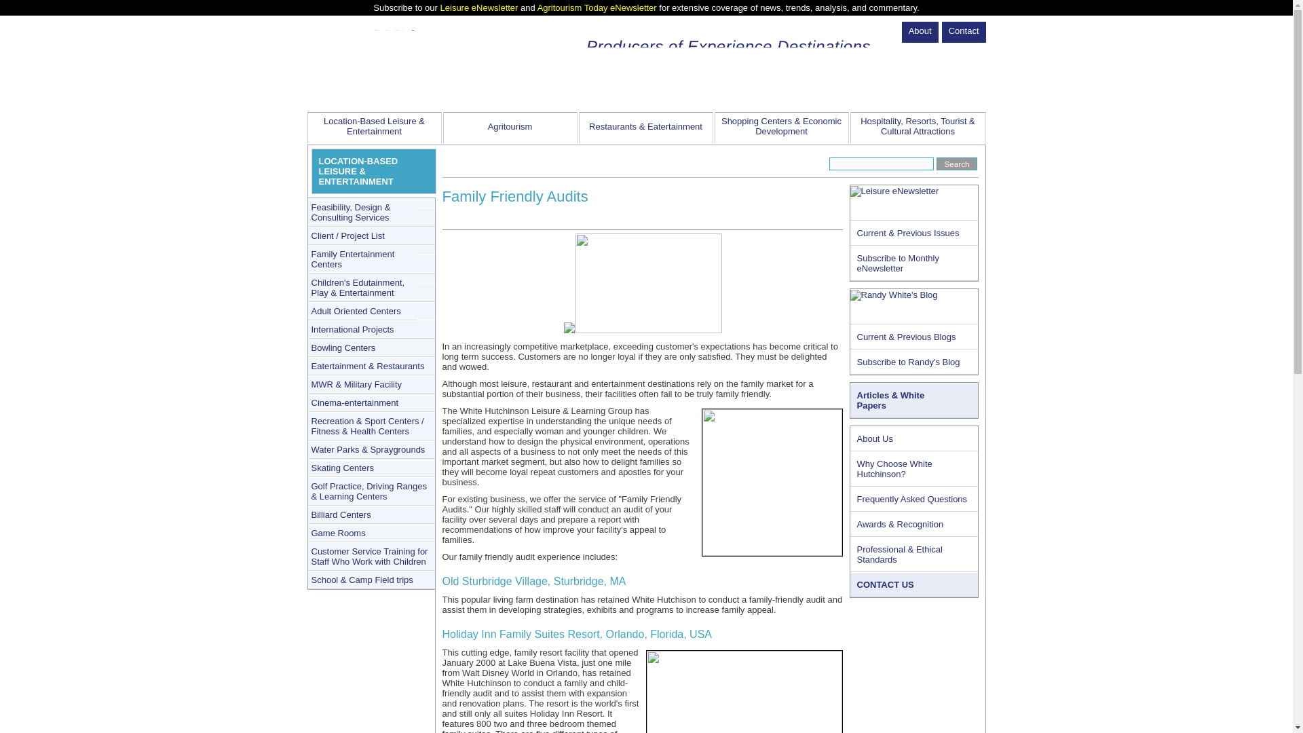 Image resolution: width=1303 pixels, height=733 pixels. I want to click on Why Choose White Hutchinson?, so click(913, 469).